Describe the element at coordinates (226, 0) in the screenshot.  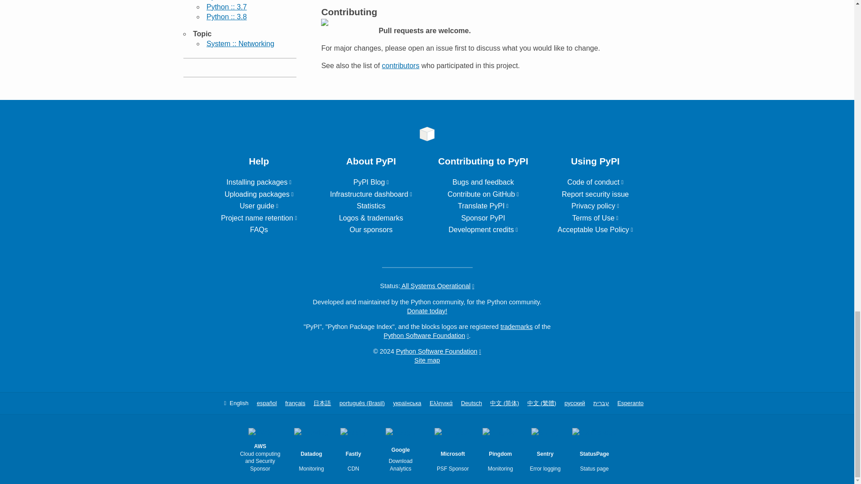
I see `Python :: 3.6` at that location.